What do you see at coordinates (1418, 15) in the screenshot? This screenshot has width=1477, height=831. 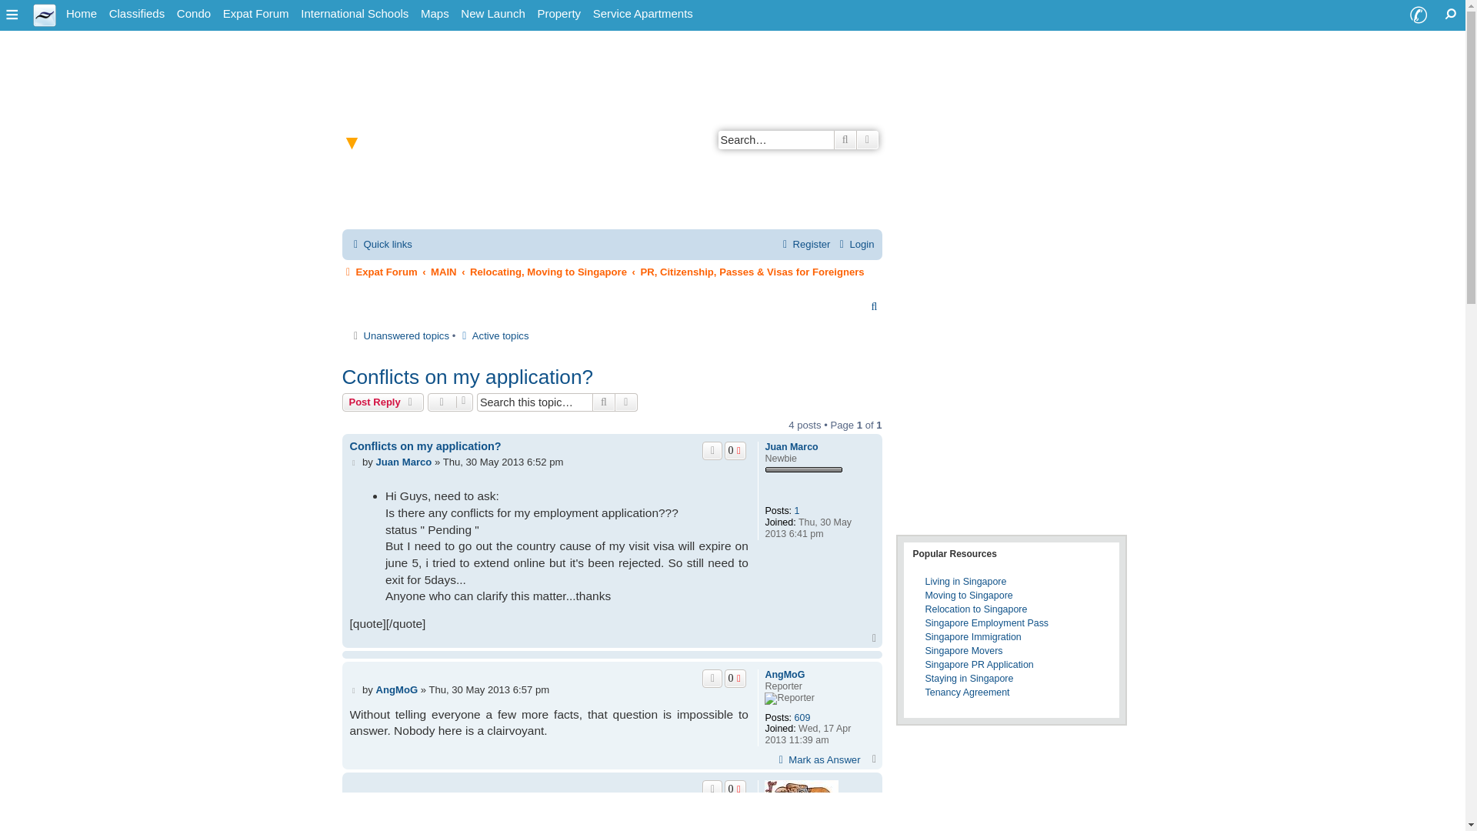 I see `Contact Us` at bounding box center [1418, 15].